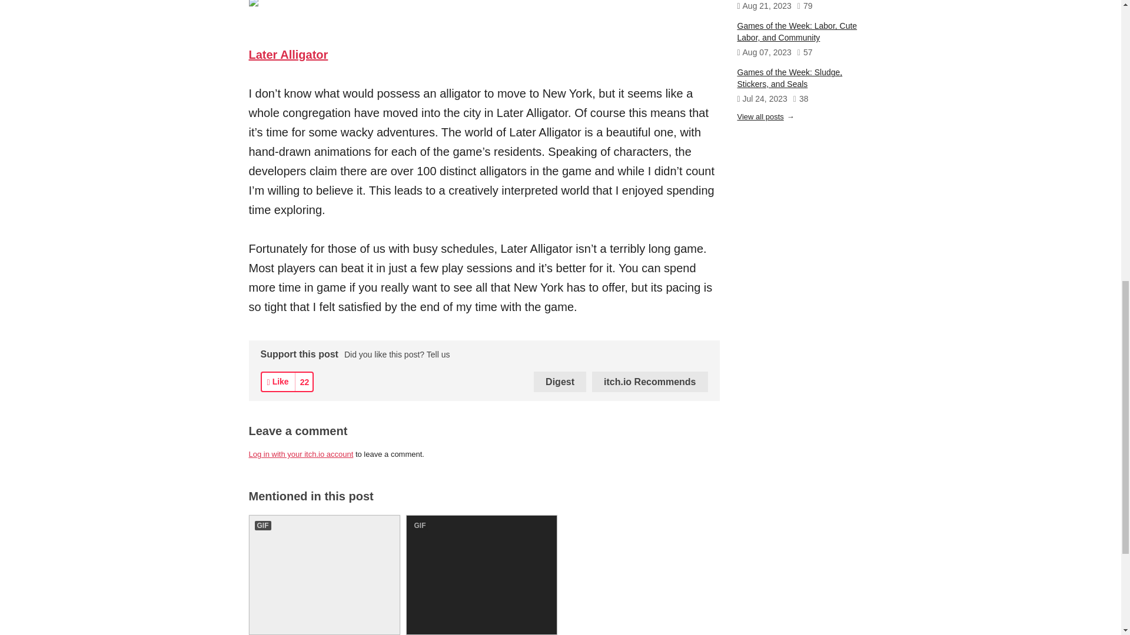 This screenshot has height=635, width=1130. I want to click on itch.io Recommends, so click(650, 382).